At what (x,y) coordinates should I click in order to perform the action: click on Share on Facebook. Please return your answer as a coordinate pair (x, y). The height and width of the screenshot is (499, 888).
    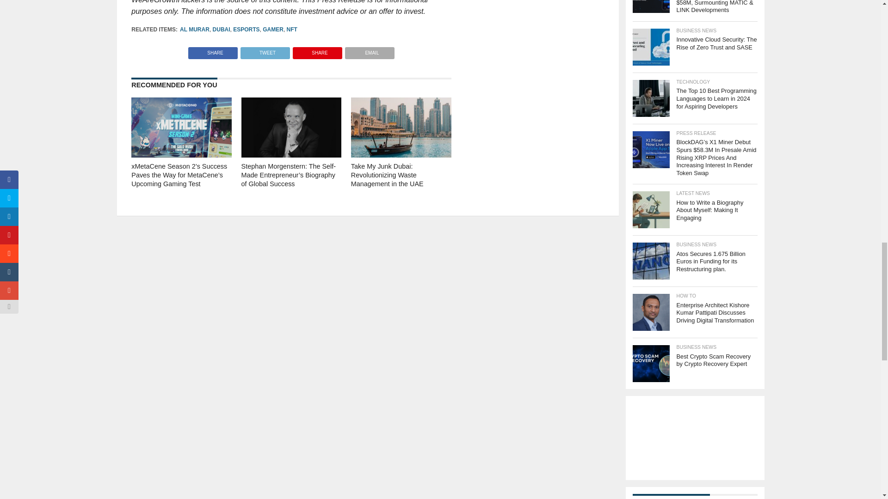
    Looking at the image, I should click on (213, 50).